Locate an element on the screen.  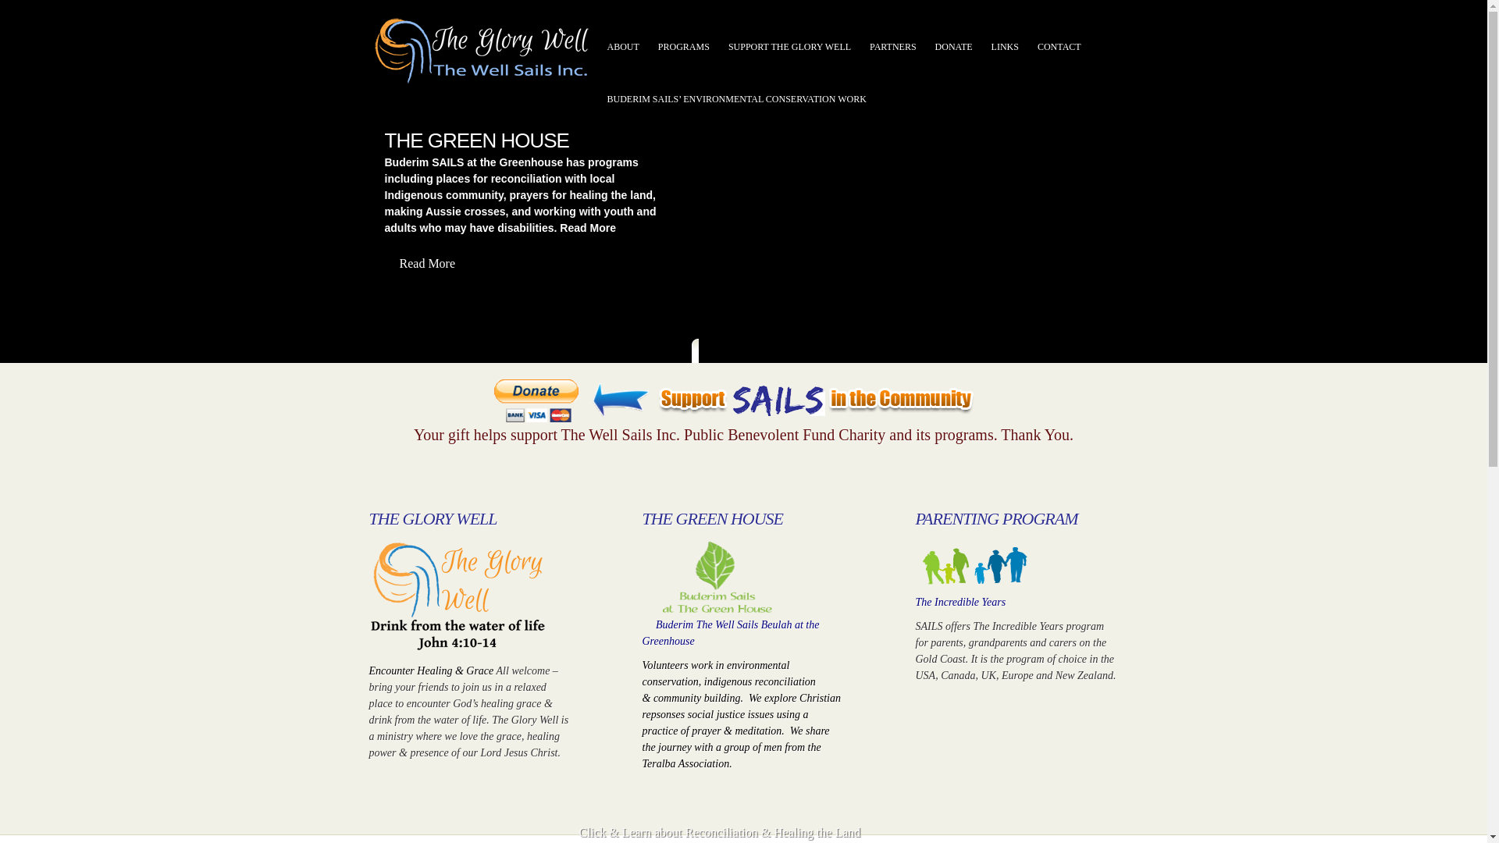
LINKS is located at coordinates (1006, 47).